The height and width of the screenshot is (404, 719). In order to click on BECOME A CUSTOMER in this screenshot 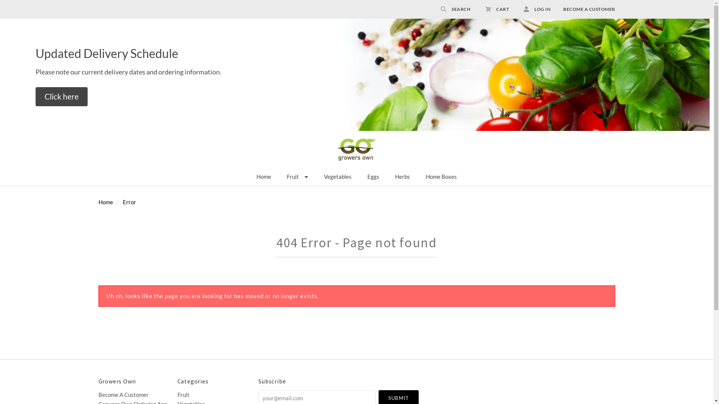, I will do `click(583, 9)`.